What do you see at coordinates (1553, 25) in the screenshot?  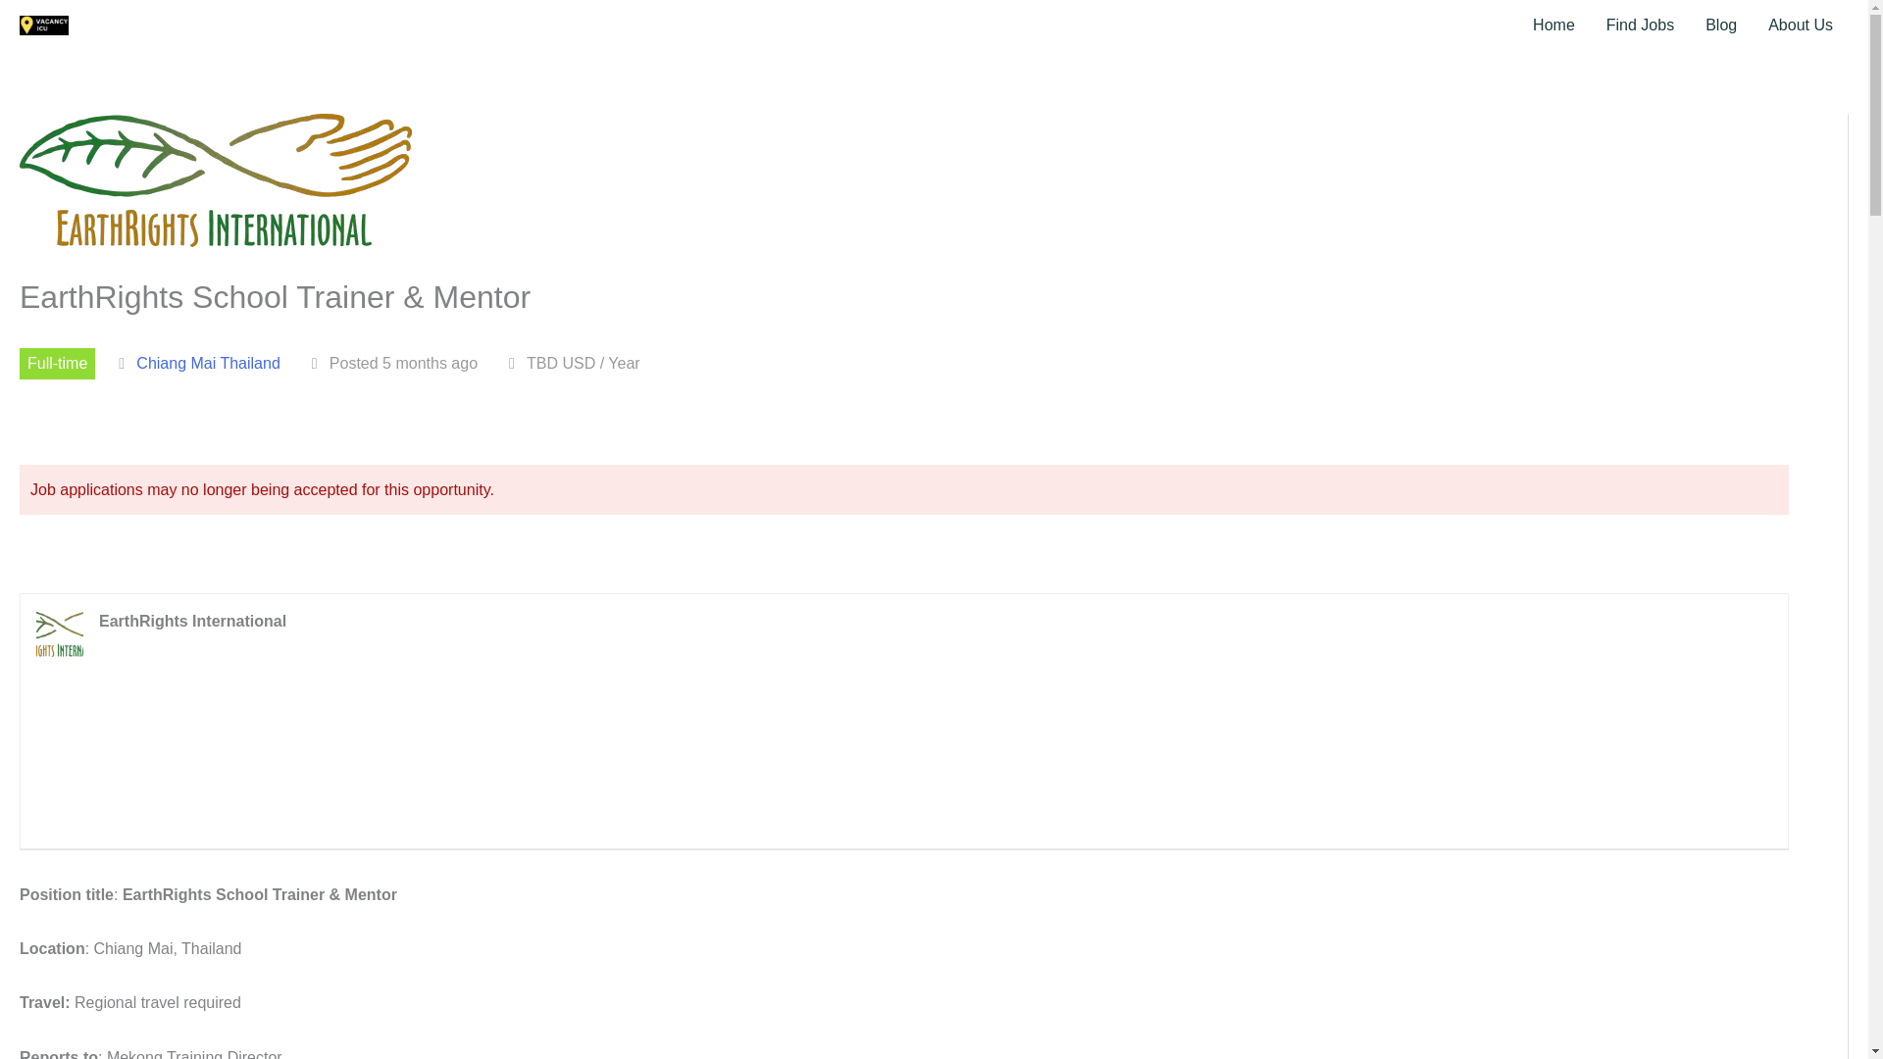 I see `Home` at bounding box center [1553, 25].